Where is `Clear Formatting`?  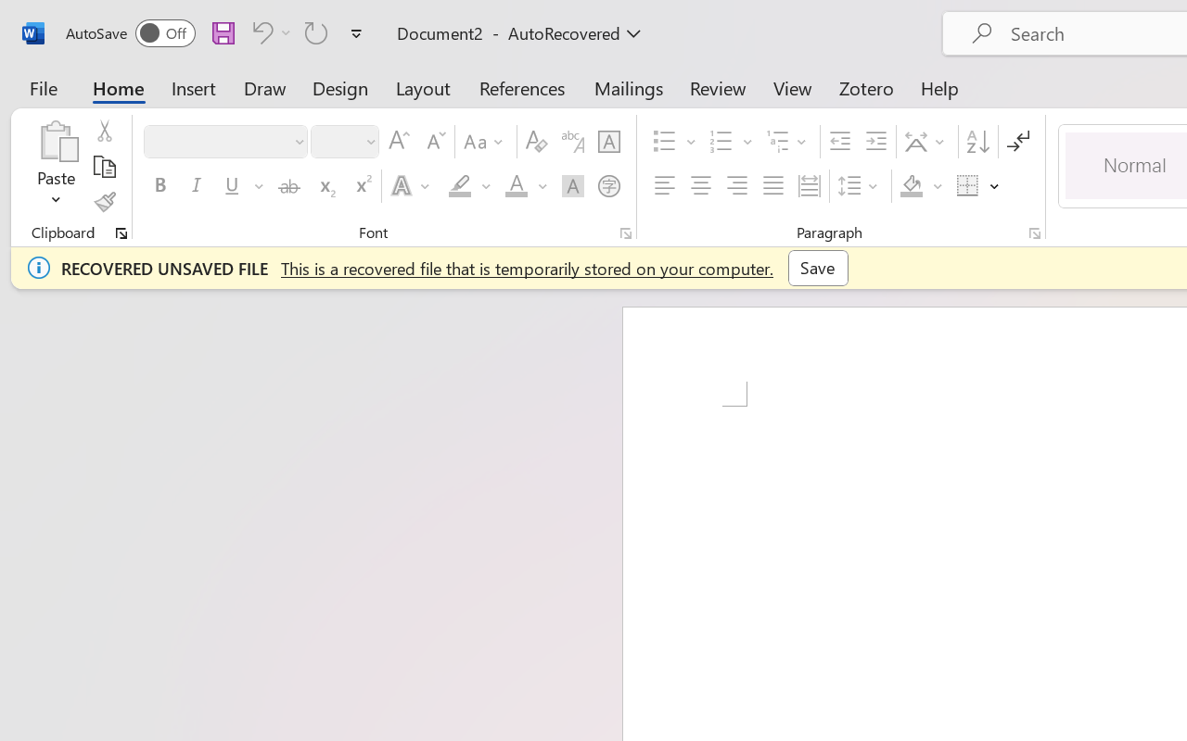 Clear Formatting is located at coordinates (536, 142).